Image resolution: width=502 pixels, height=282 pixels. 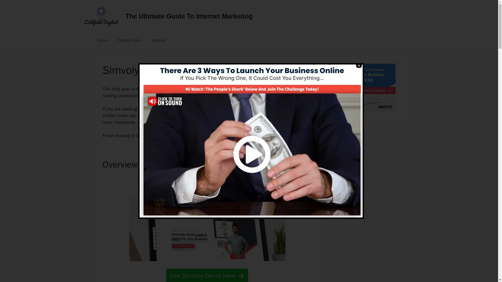 I want to click on The Ultimate Guide To Internet Marketing, so click(x=189, y=16).